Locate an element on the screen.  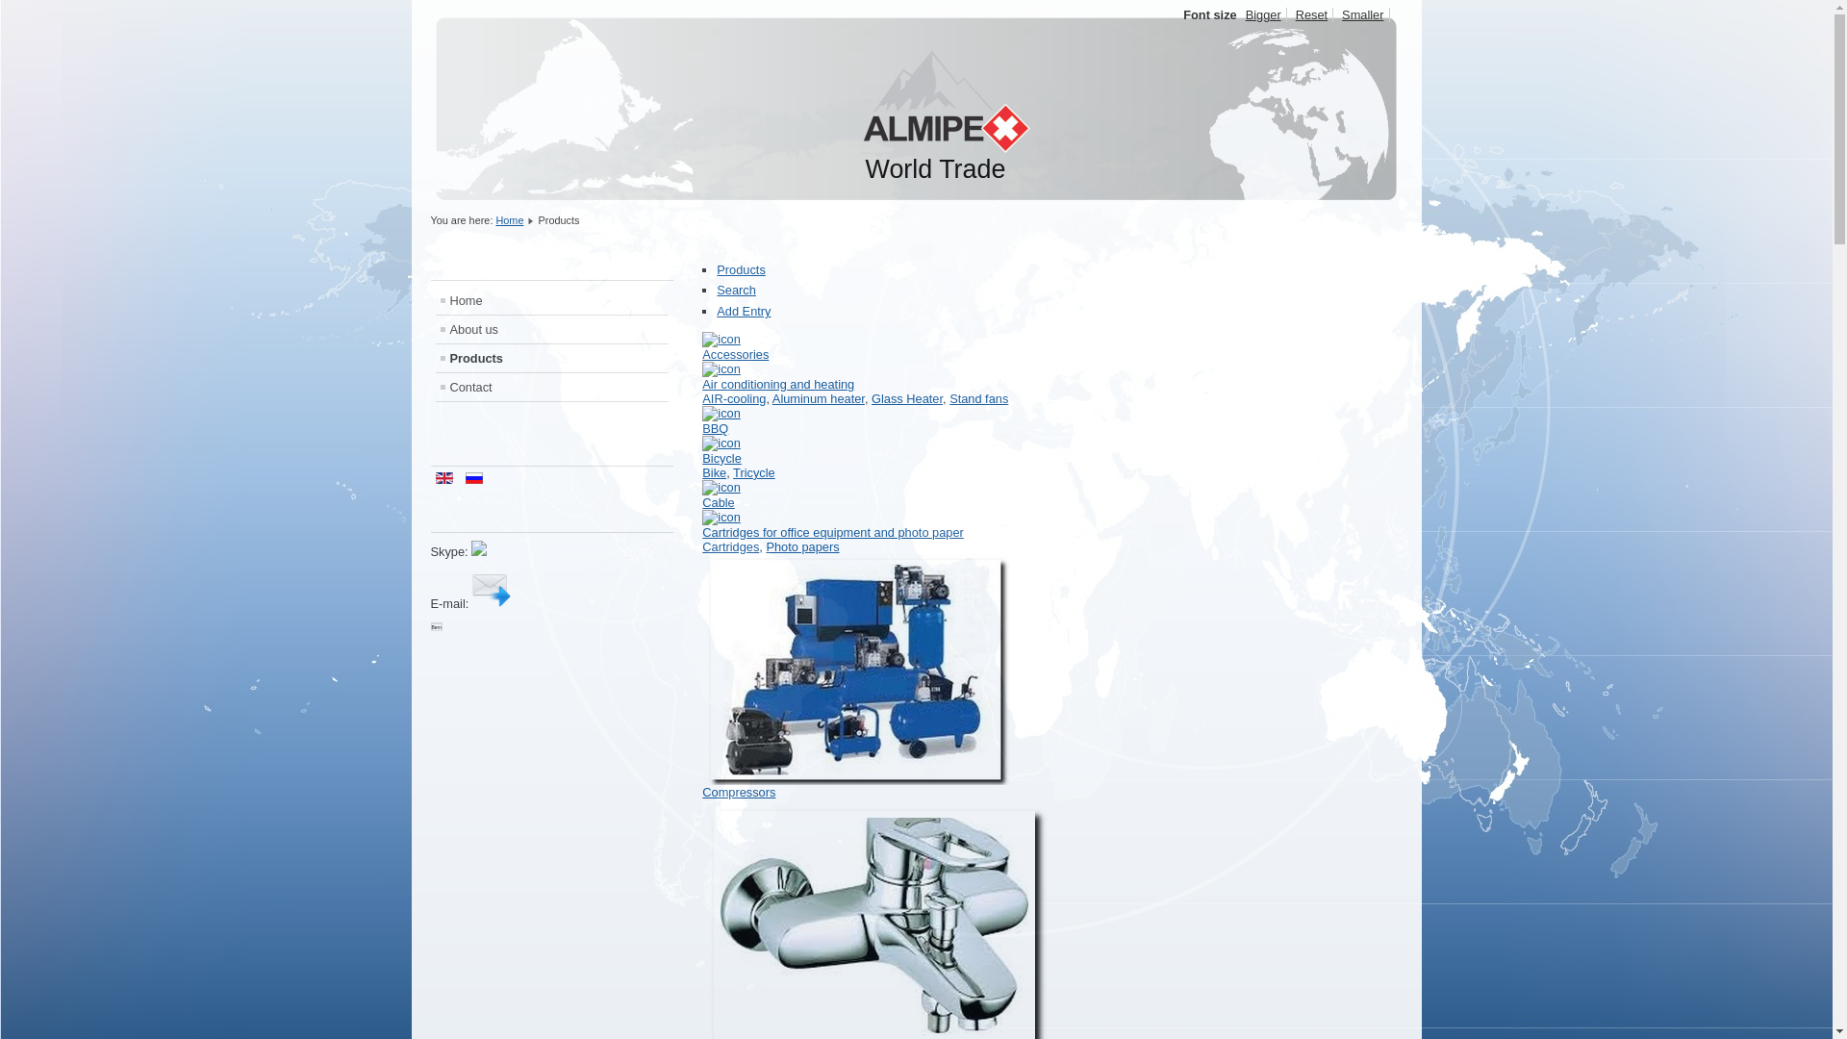
Bern is located at coordinates (437, 627).